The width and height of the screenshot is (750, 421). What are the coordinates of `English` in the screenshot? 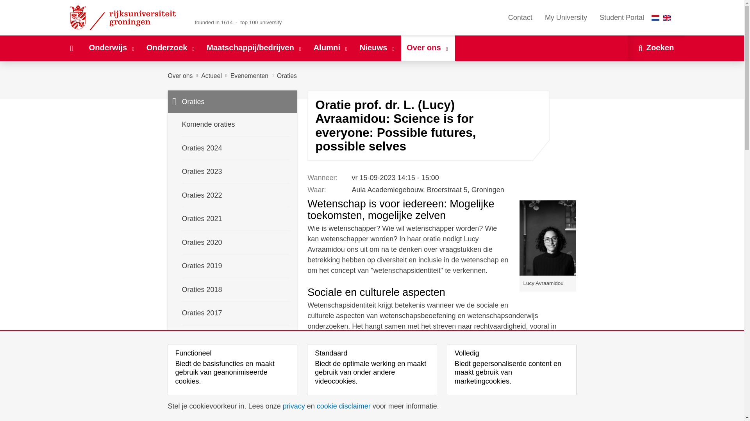 It's located at (666, 17).